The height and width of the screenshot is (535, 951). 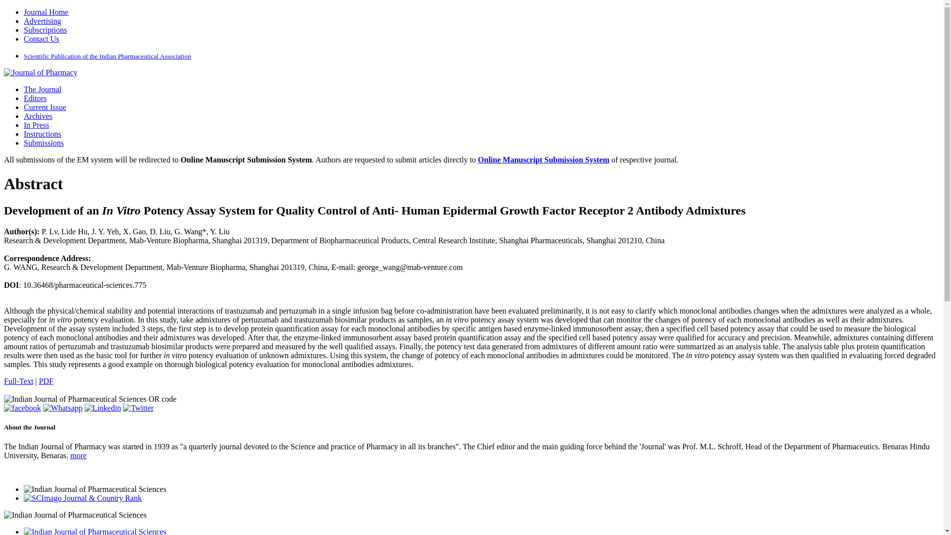 I want to click on Inpress, so click(x=37, y=125).